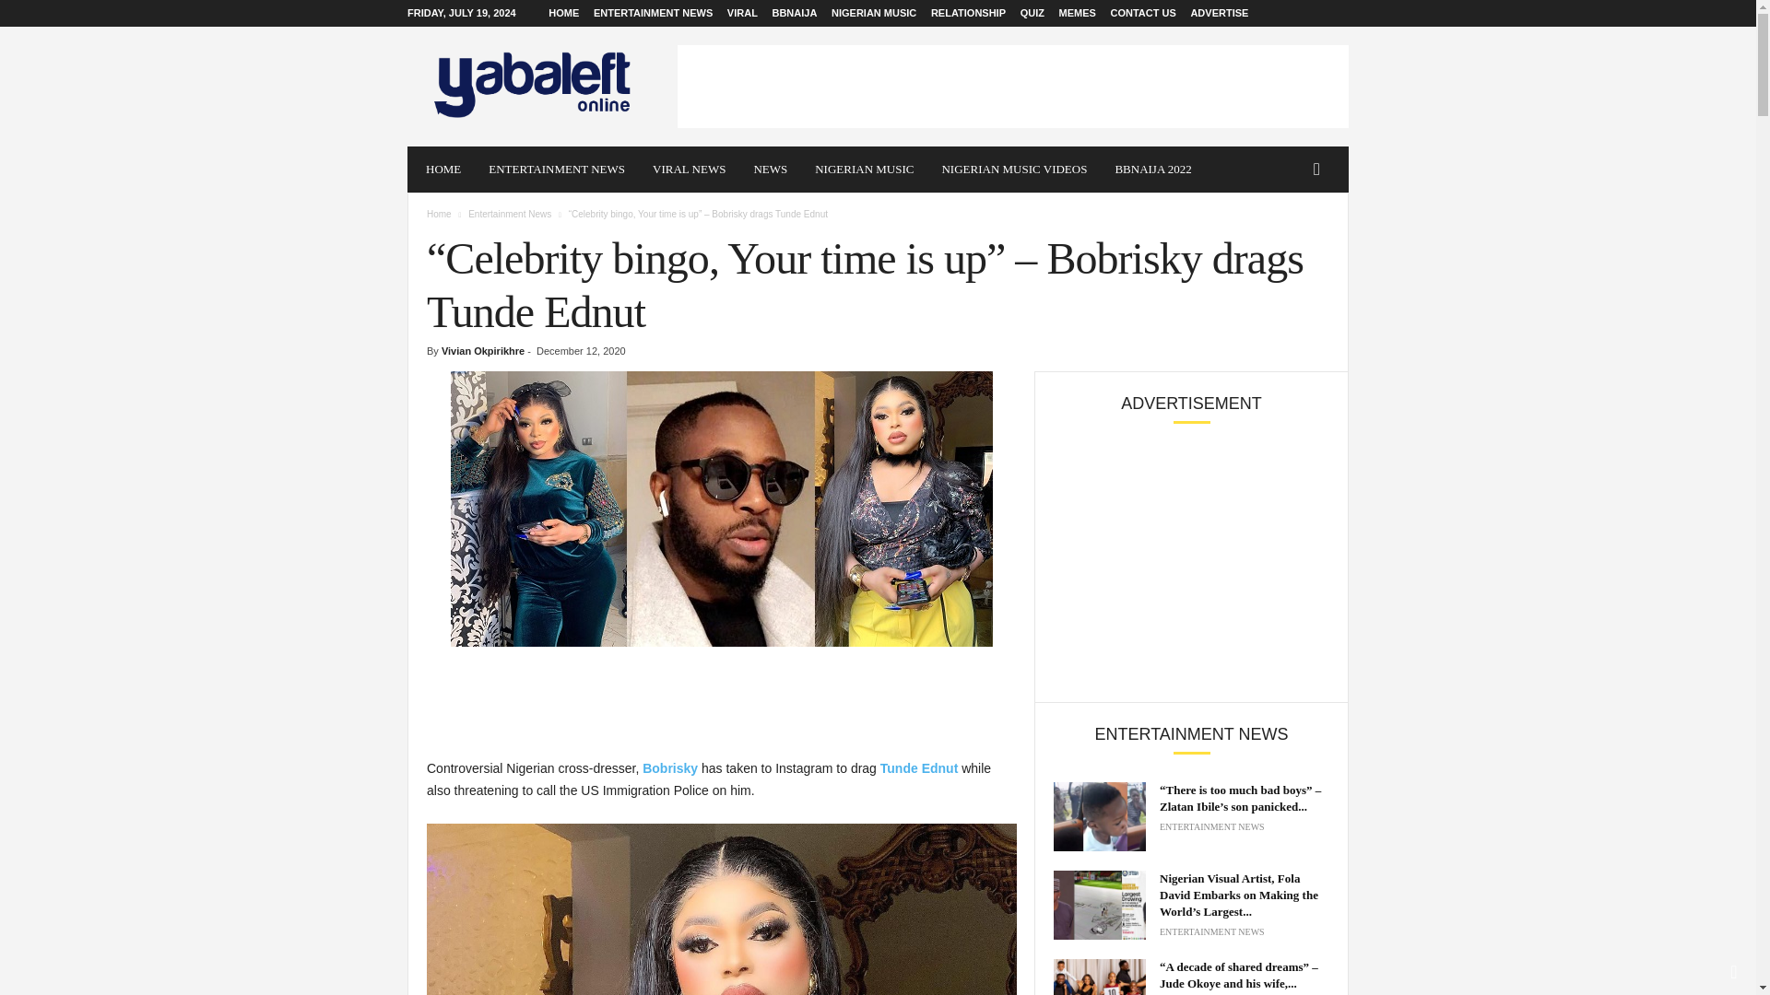 This screenshot has width=1770, height=995. Describe the element at coordinates (1077, 13) in the screenshot. I see `MEMES` at that location.